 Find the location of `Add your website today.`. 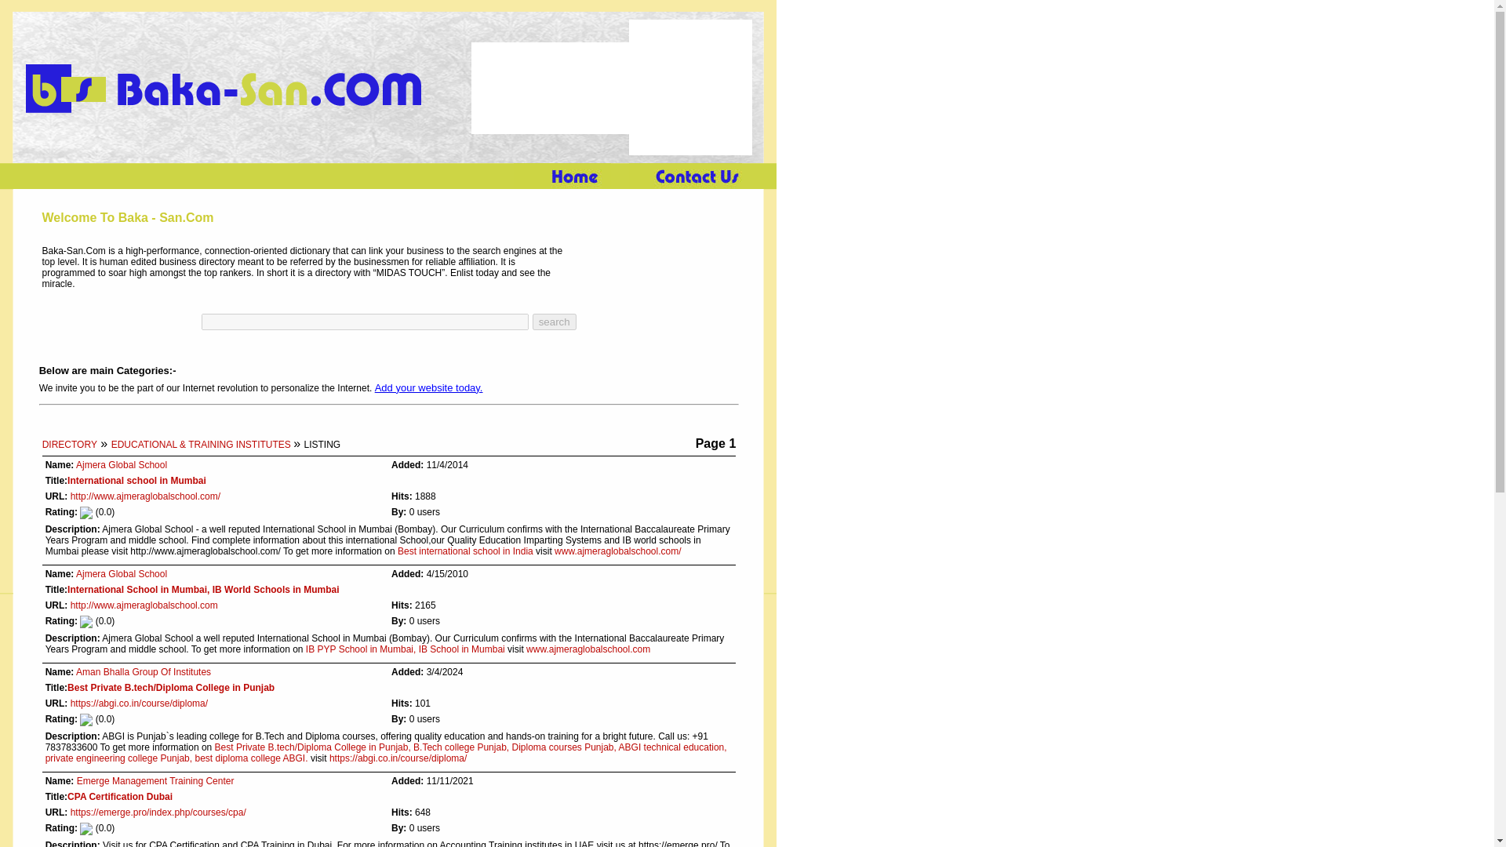

Add your website today. is located at coordinates (429, 388).